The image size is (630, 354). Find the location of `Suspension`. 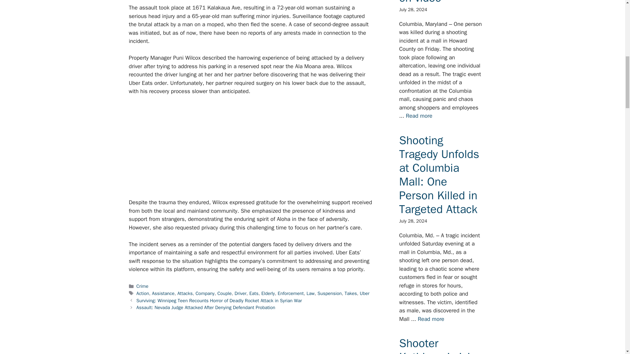

Suspension is located at coordinates (329, 293).